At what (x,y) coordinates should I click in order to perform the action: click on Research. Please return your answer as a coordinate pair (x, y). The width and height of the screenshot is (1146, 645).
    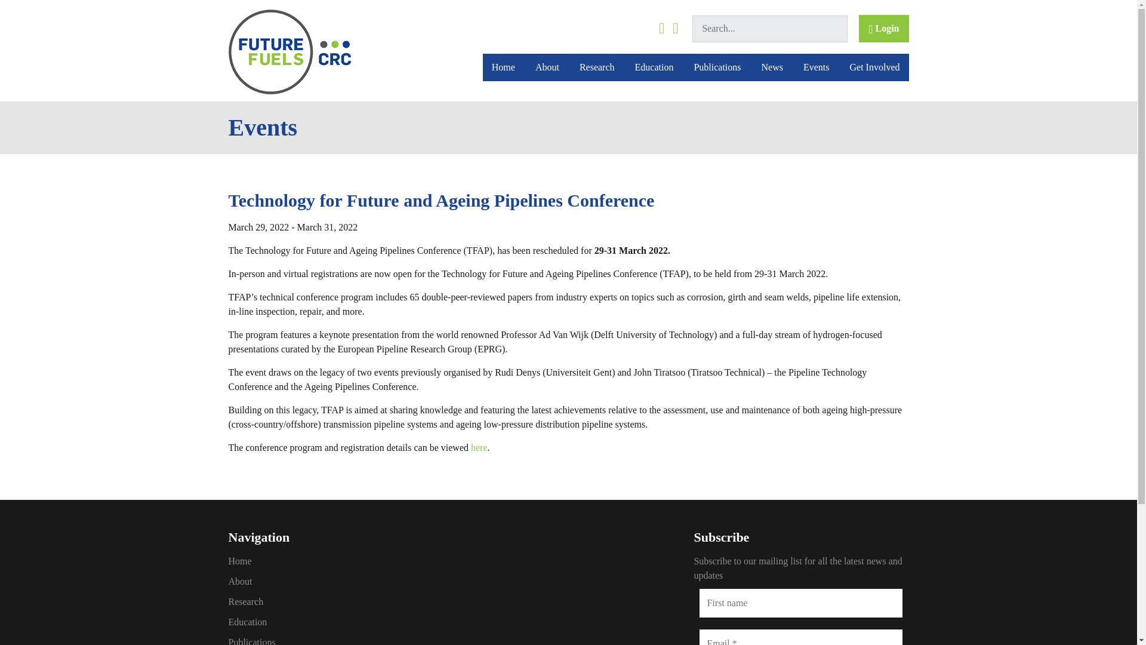
    Looking at the image, I should click on (335, 601).